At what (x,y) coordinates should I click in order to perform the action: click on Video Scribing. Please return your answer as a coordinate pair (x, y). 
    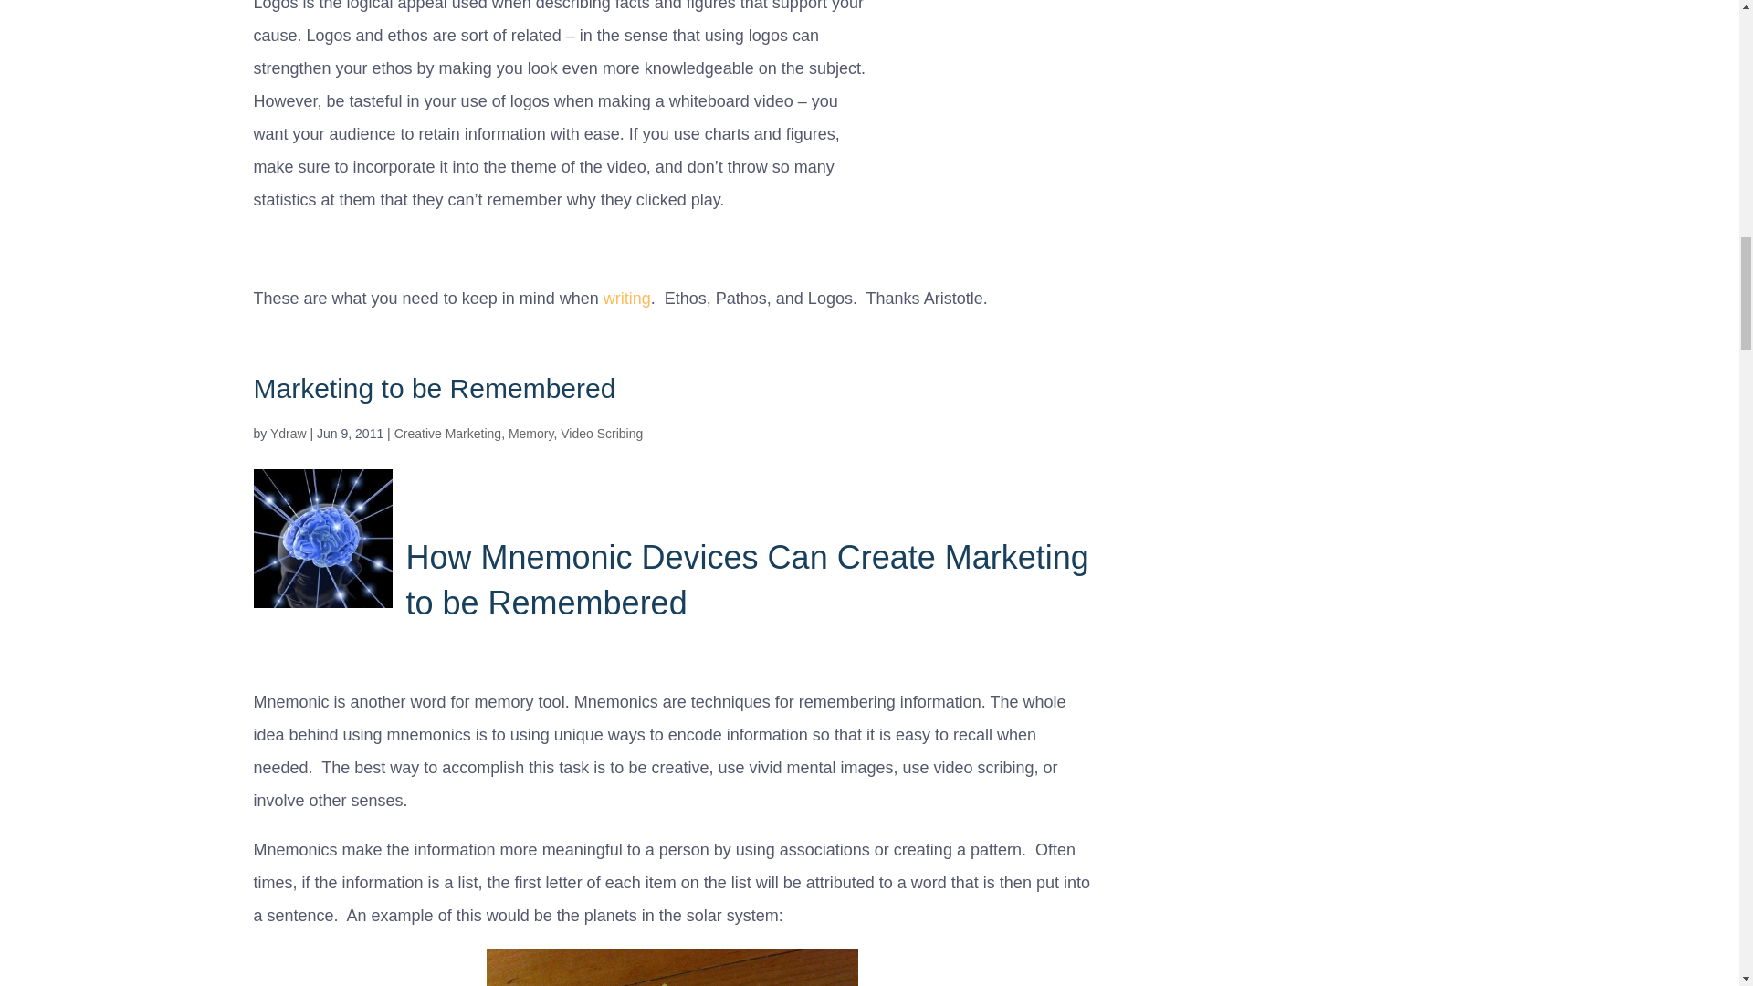
    Looking at the image, I should click on (602, 433).